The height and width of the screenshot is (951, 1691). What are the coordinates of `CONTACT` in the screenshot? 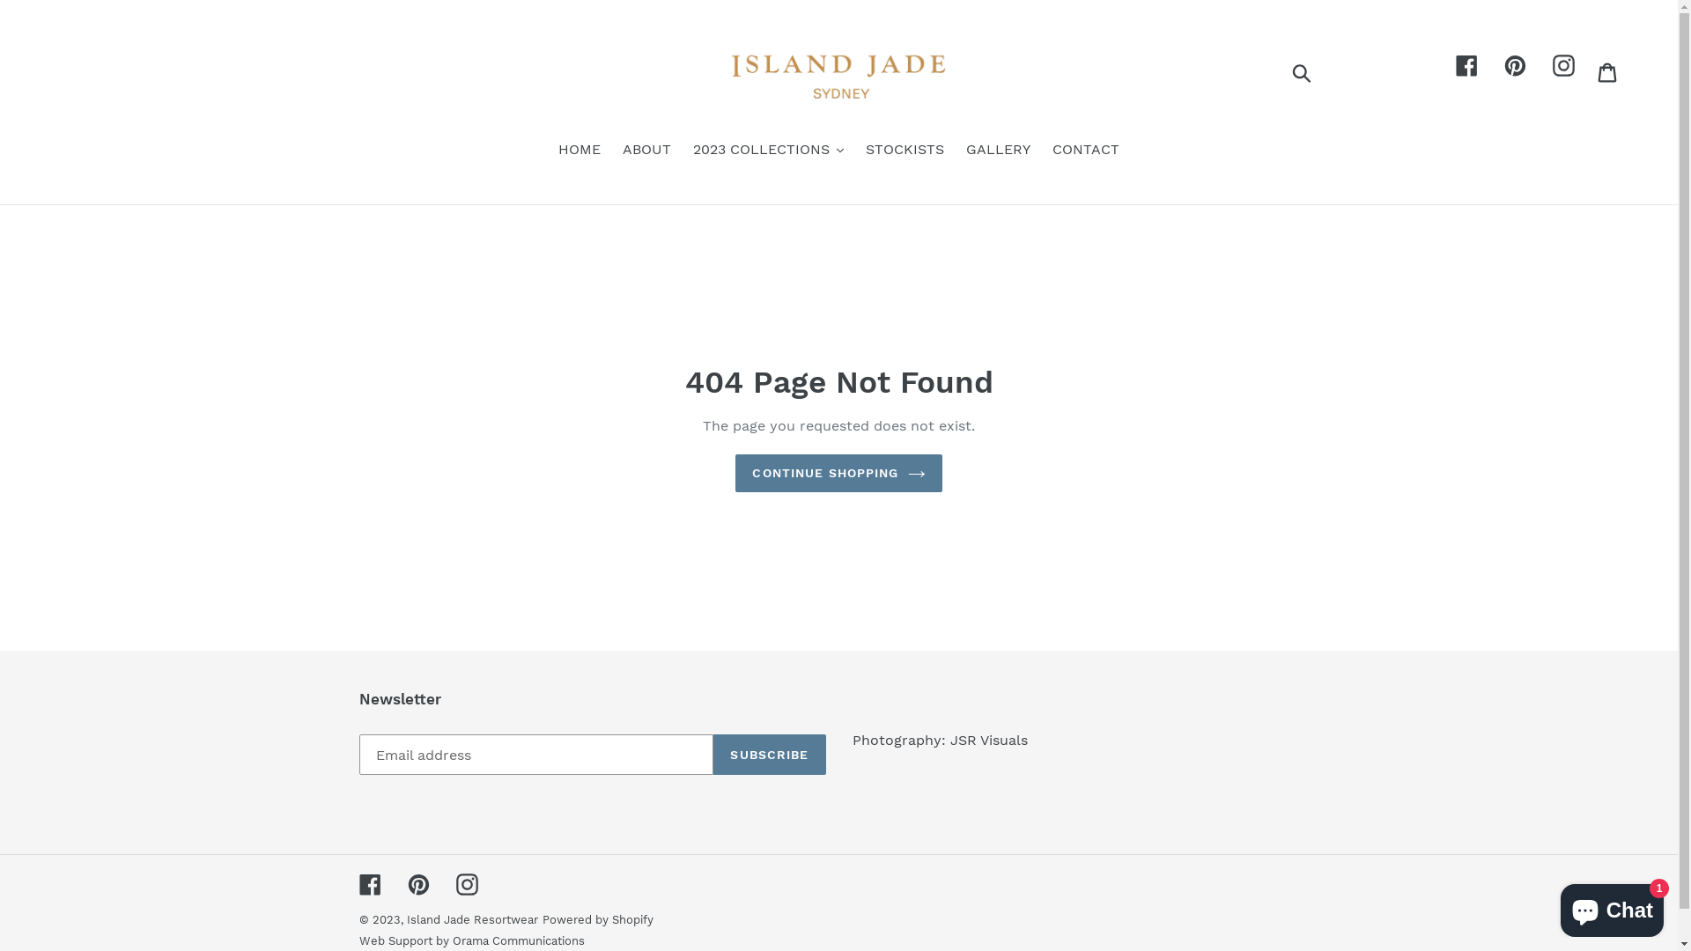 It's located at (1086, 151).